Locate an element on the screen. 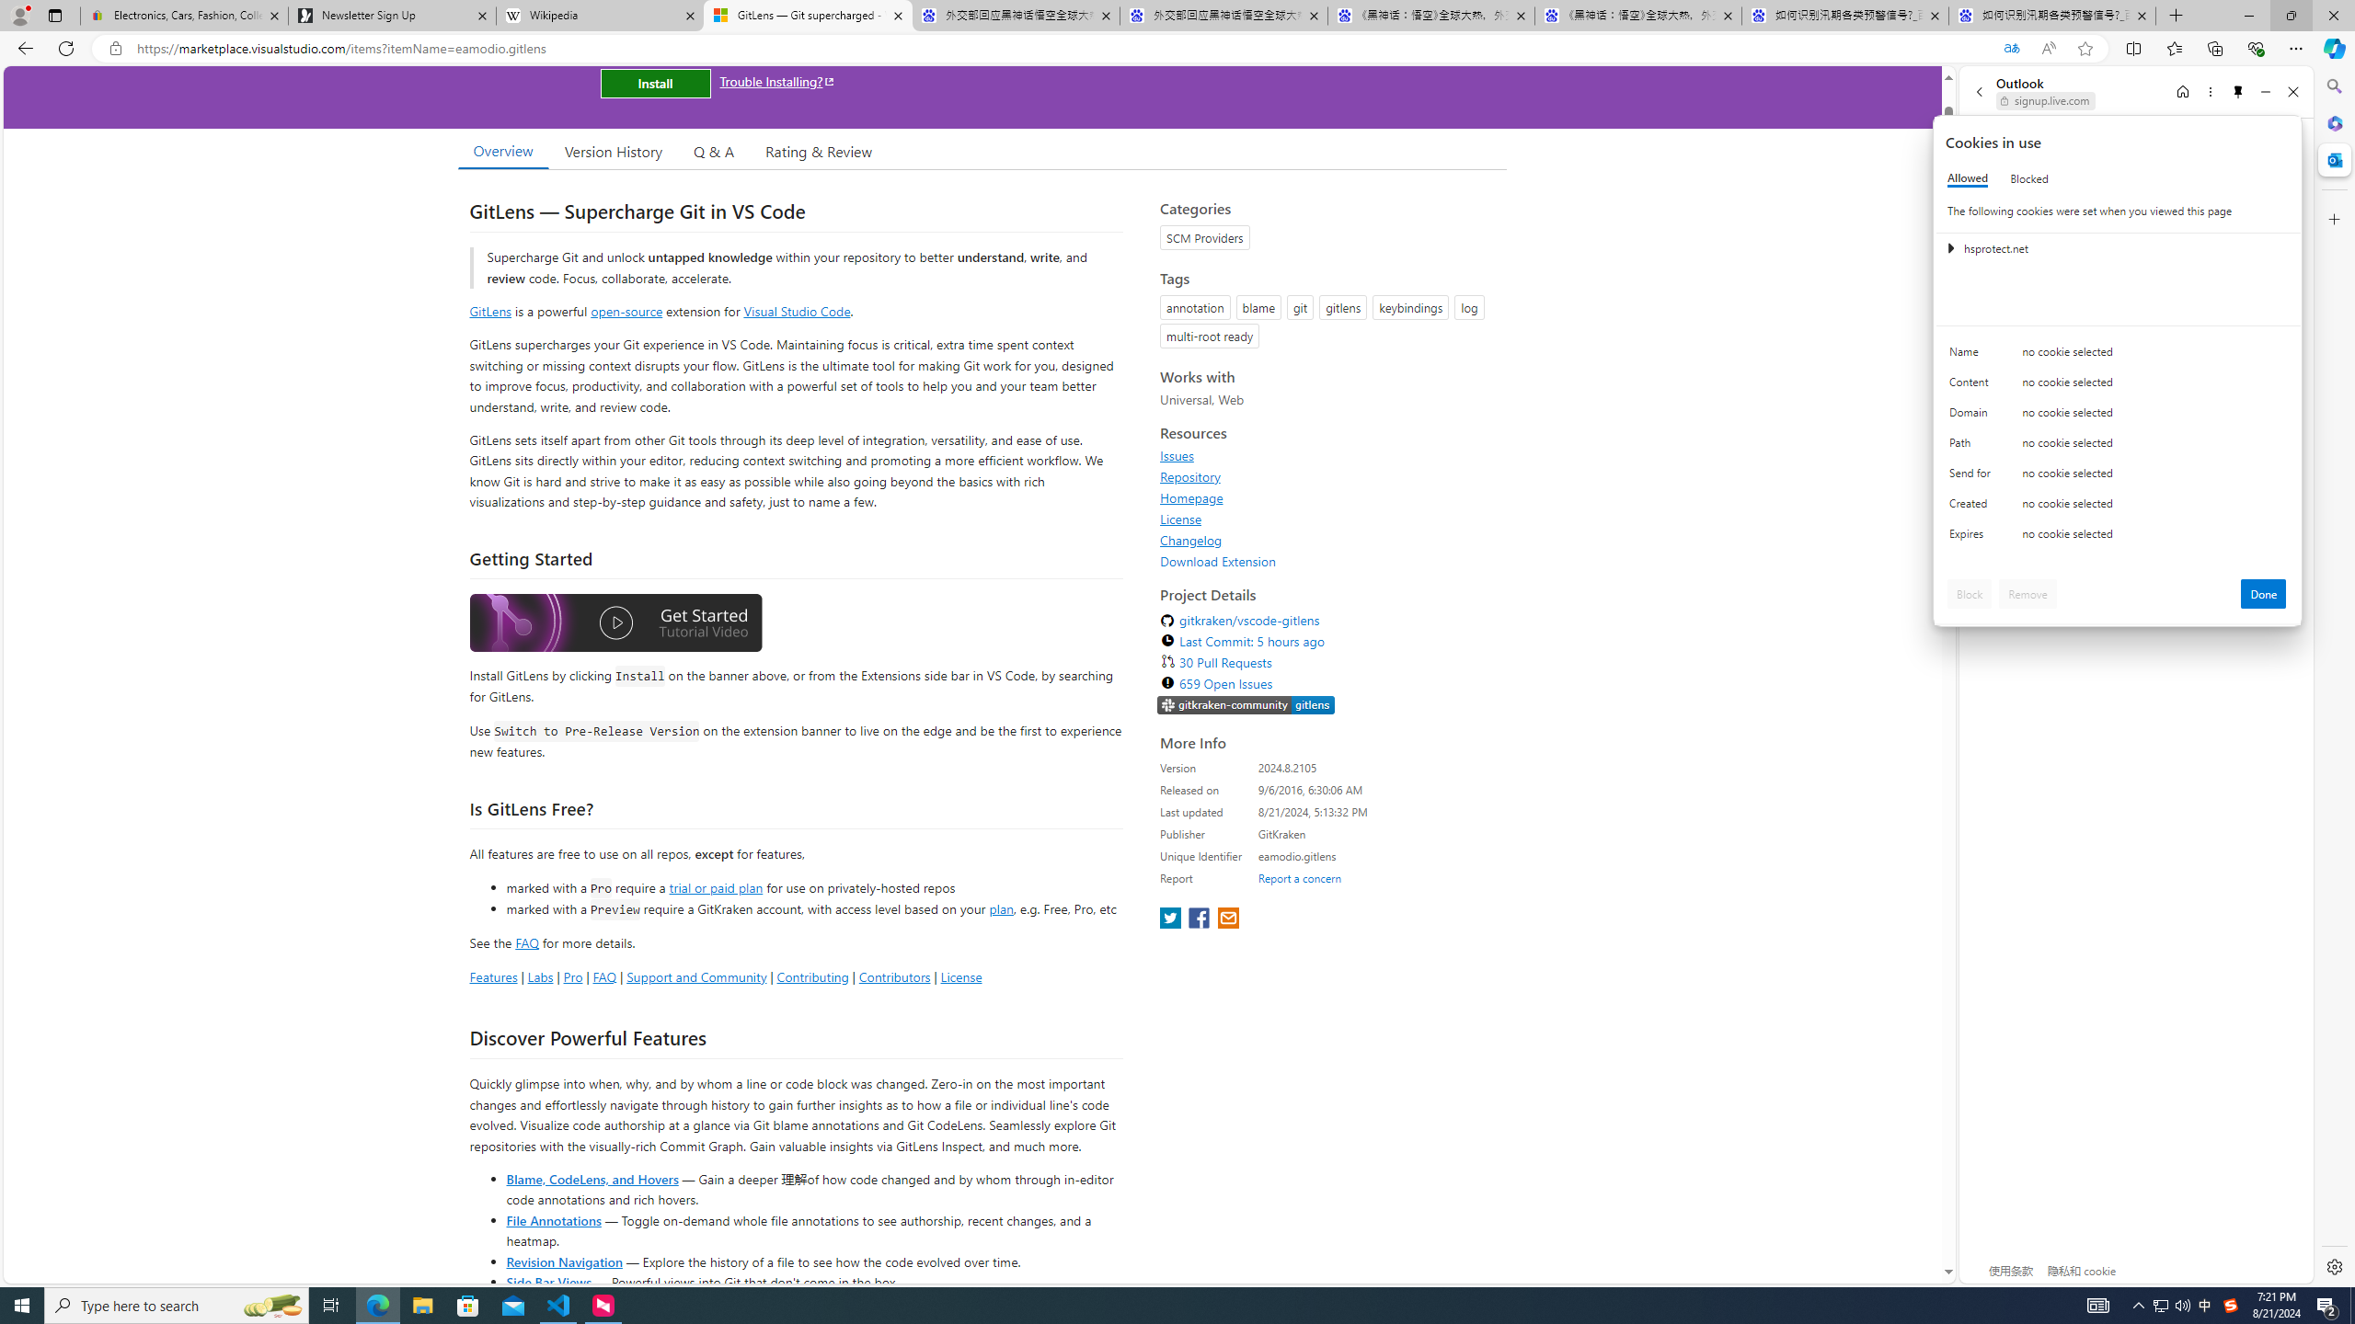 The image size is (2355, 1324). Expires is located at coordinates (1973, 538).